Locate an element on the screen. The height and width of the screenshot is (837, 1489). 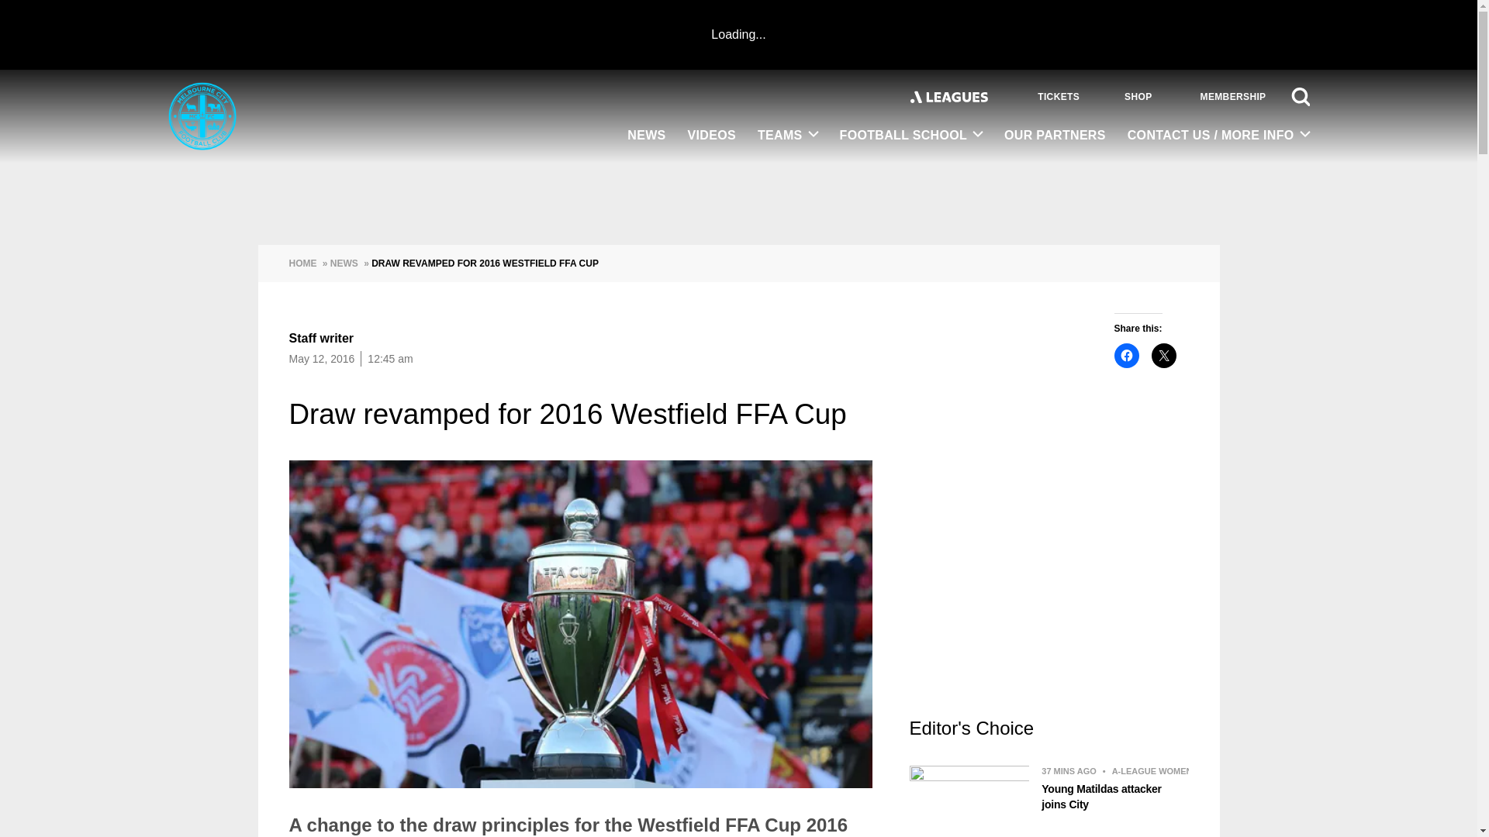
Click to share on X is located at coordinates (1163, 355).